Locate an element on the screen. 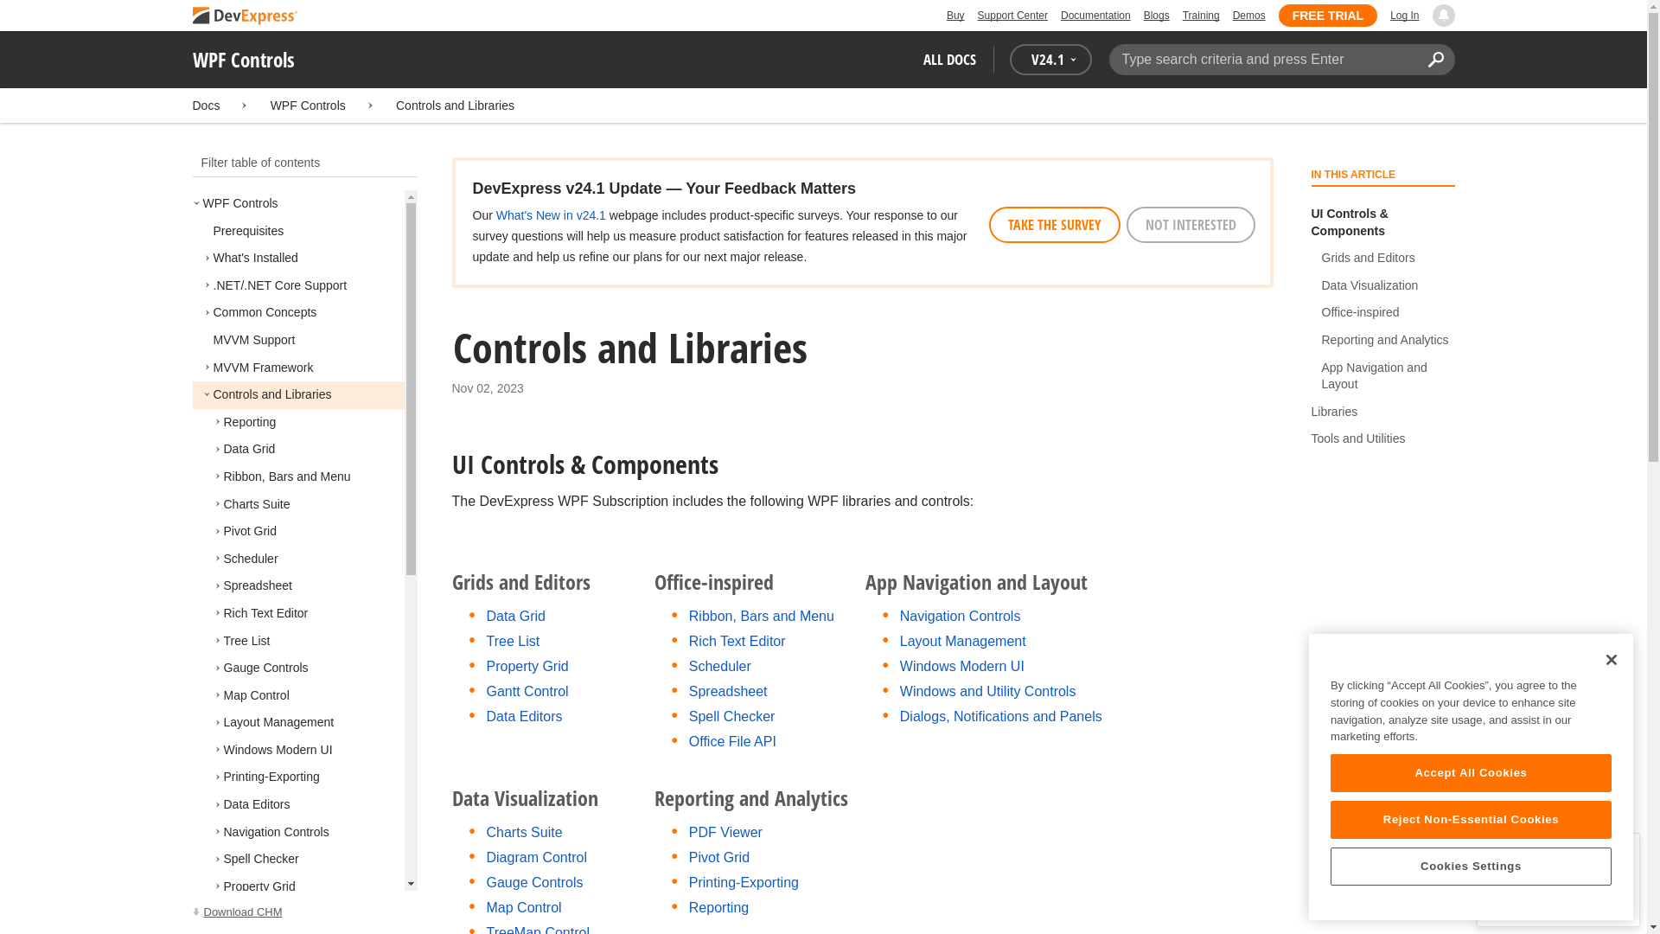  Reporting and Analytics is located at coordinates (1383, 341).